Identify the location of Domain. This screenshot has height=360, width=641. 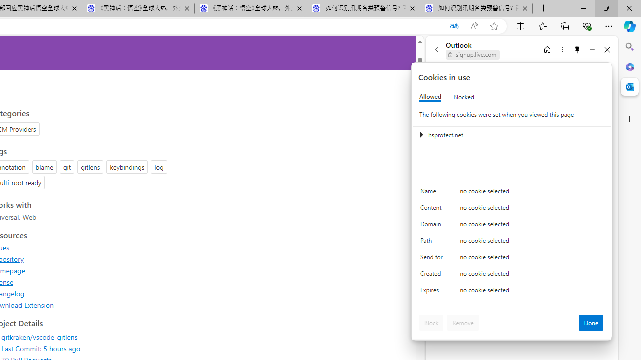
(433, 226).